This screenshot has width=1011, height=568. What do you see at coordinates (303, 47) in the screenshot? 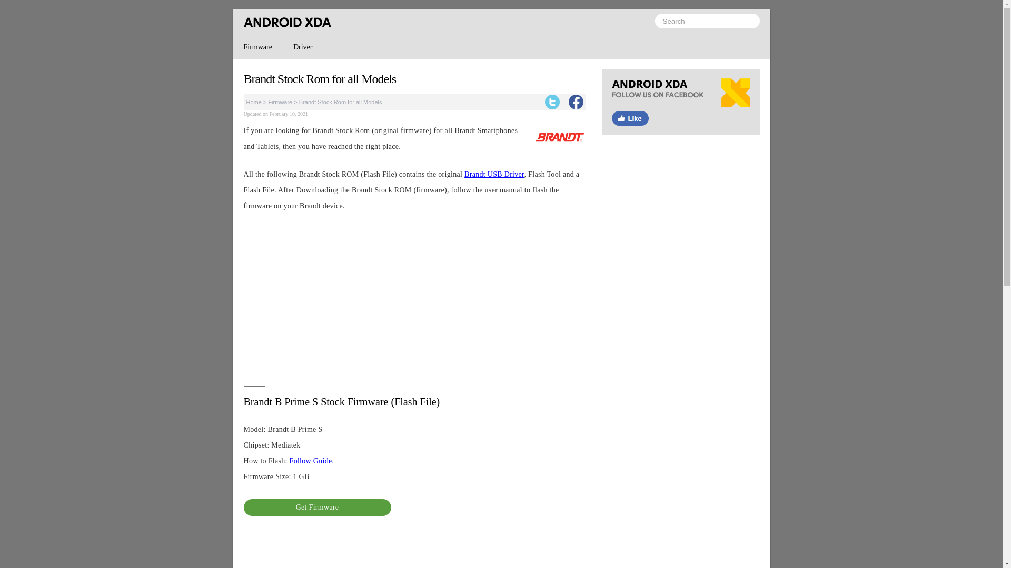
I see `Driver` at bounding box center [303, 47].